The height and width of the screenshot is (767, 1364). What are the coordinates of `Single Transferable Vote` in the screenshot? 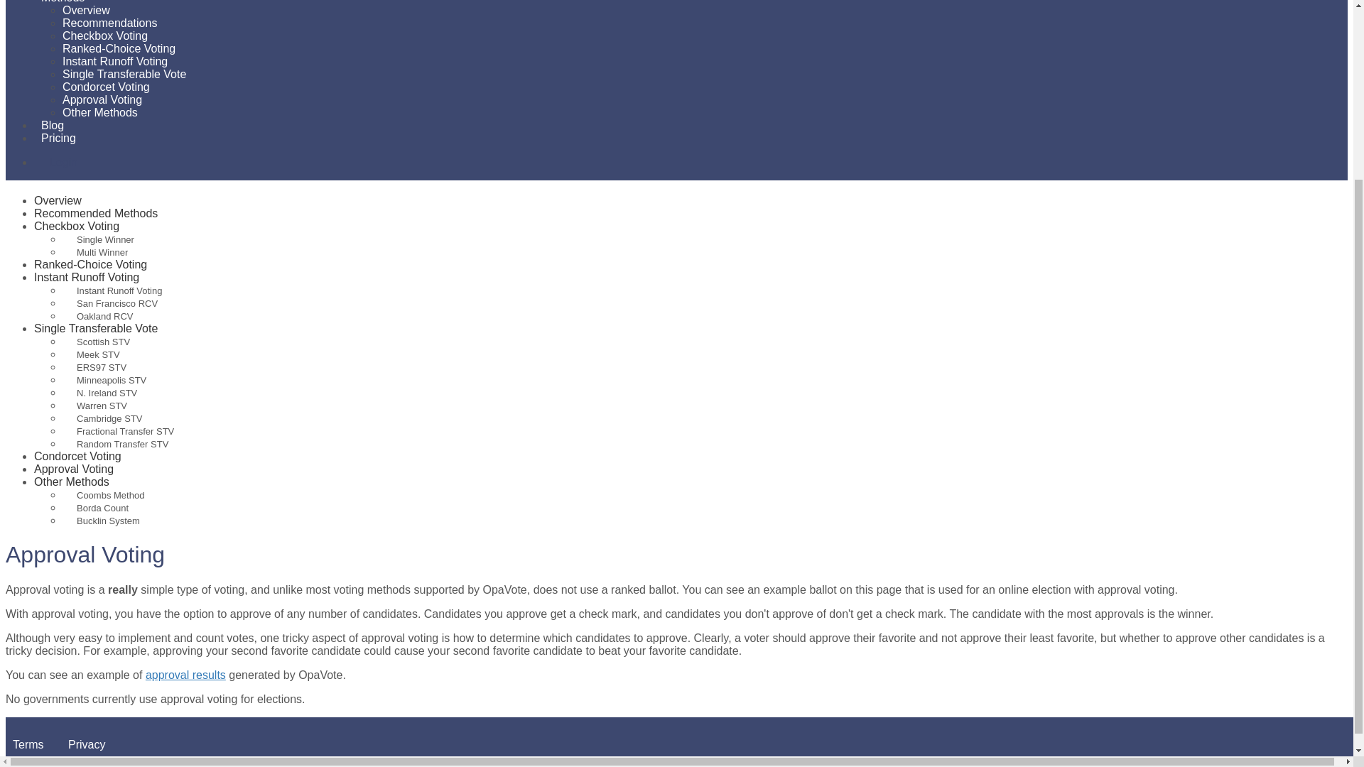 It's located at (124, 74).